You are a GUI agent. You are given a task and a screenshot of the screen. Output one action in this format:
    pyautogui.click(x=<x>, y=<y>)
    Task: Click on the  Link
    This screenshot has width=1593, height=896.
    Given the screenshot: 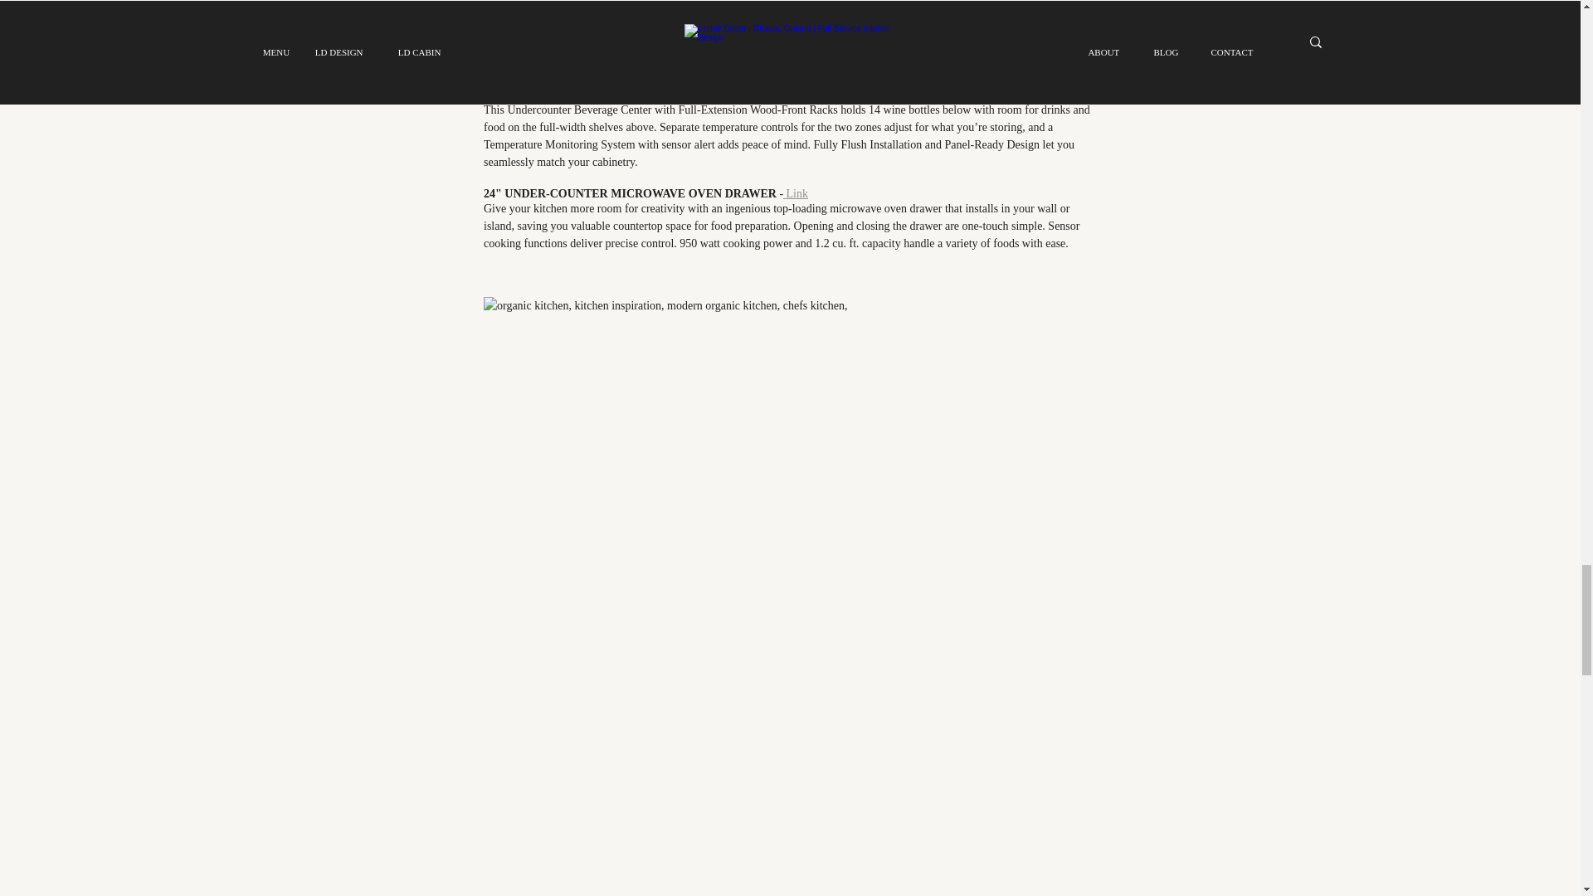 What is the action you would take?
    pyautogui.click(x=891, y=95)
    